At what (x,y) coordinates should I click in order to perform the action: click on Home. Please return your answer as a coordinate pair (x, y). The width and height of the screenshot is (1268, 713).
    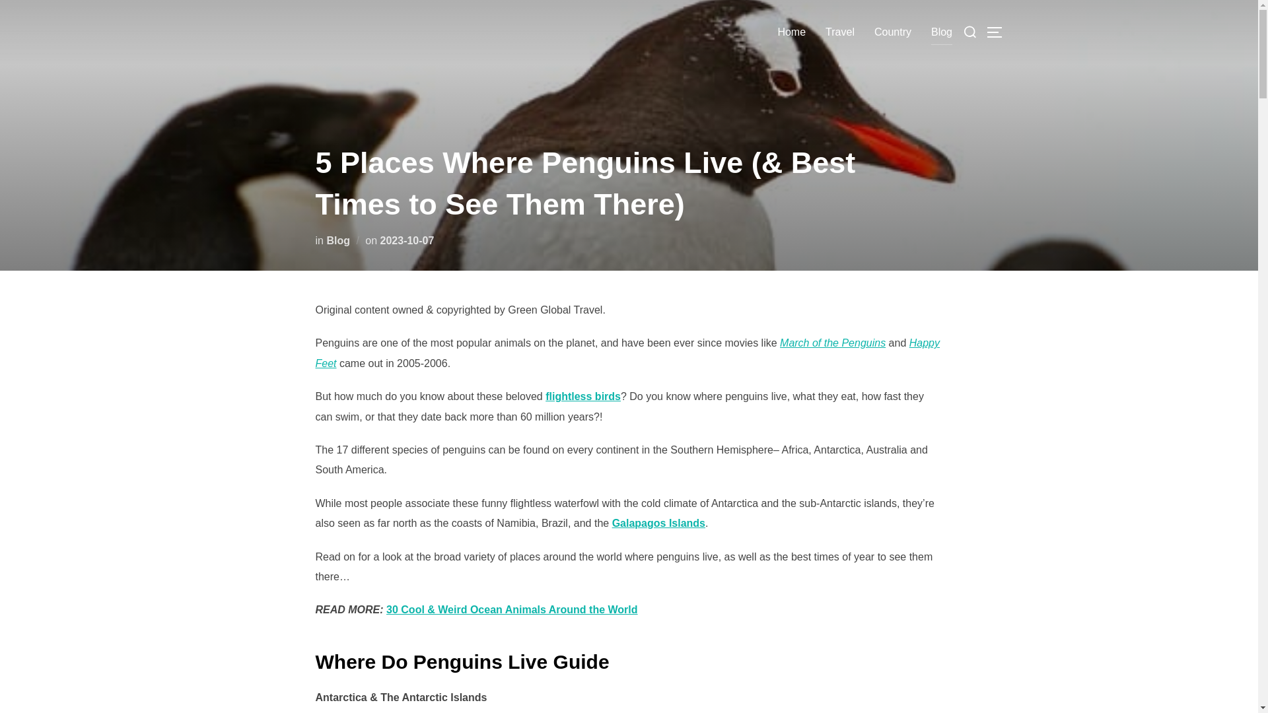
    Looking at the image, I should click on (791, 32).